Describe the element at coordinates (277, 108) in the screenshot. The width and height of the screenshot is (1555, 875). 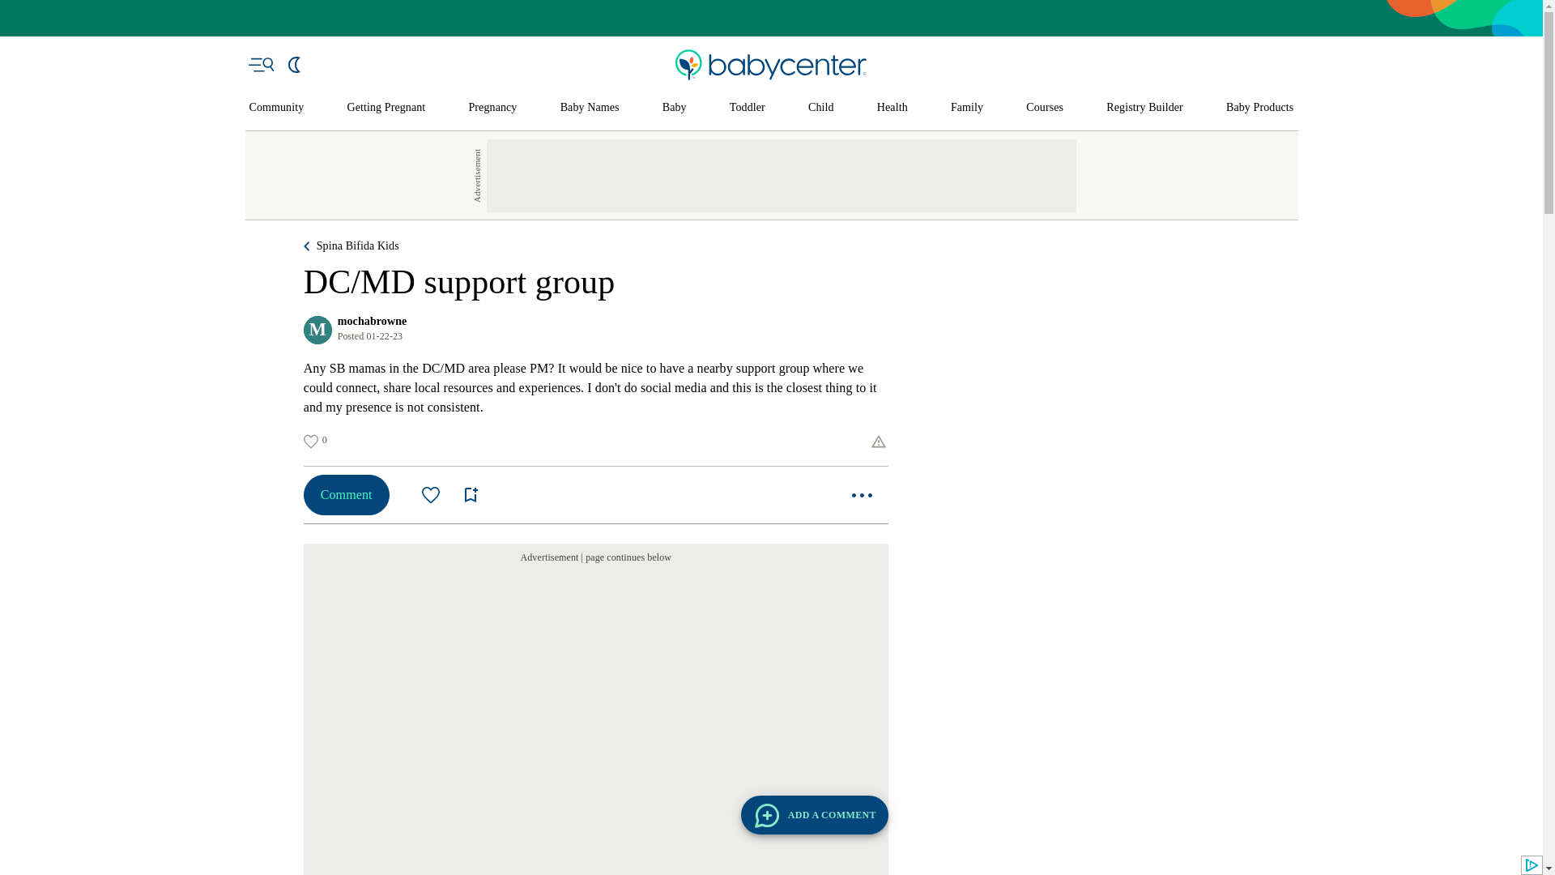
I see `Community` at that location.